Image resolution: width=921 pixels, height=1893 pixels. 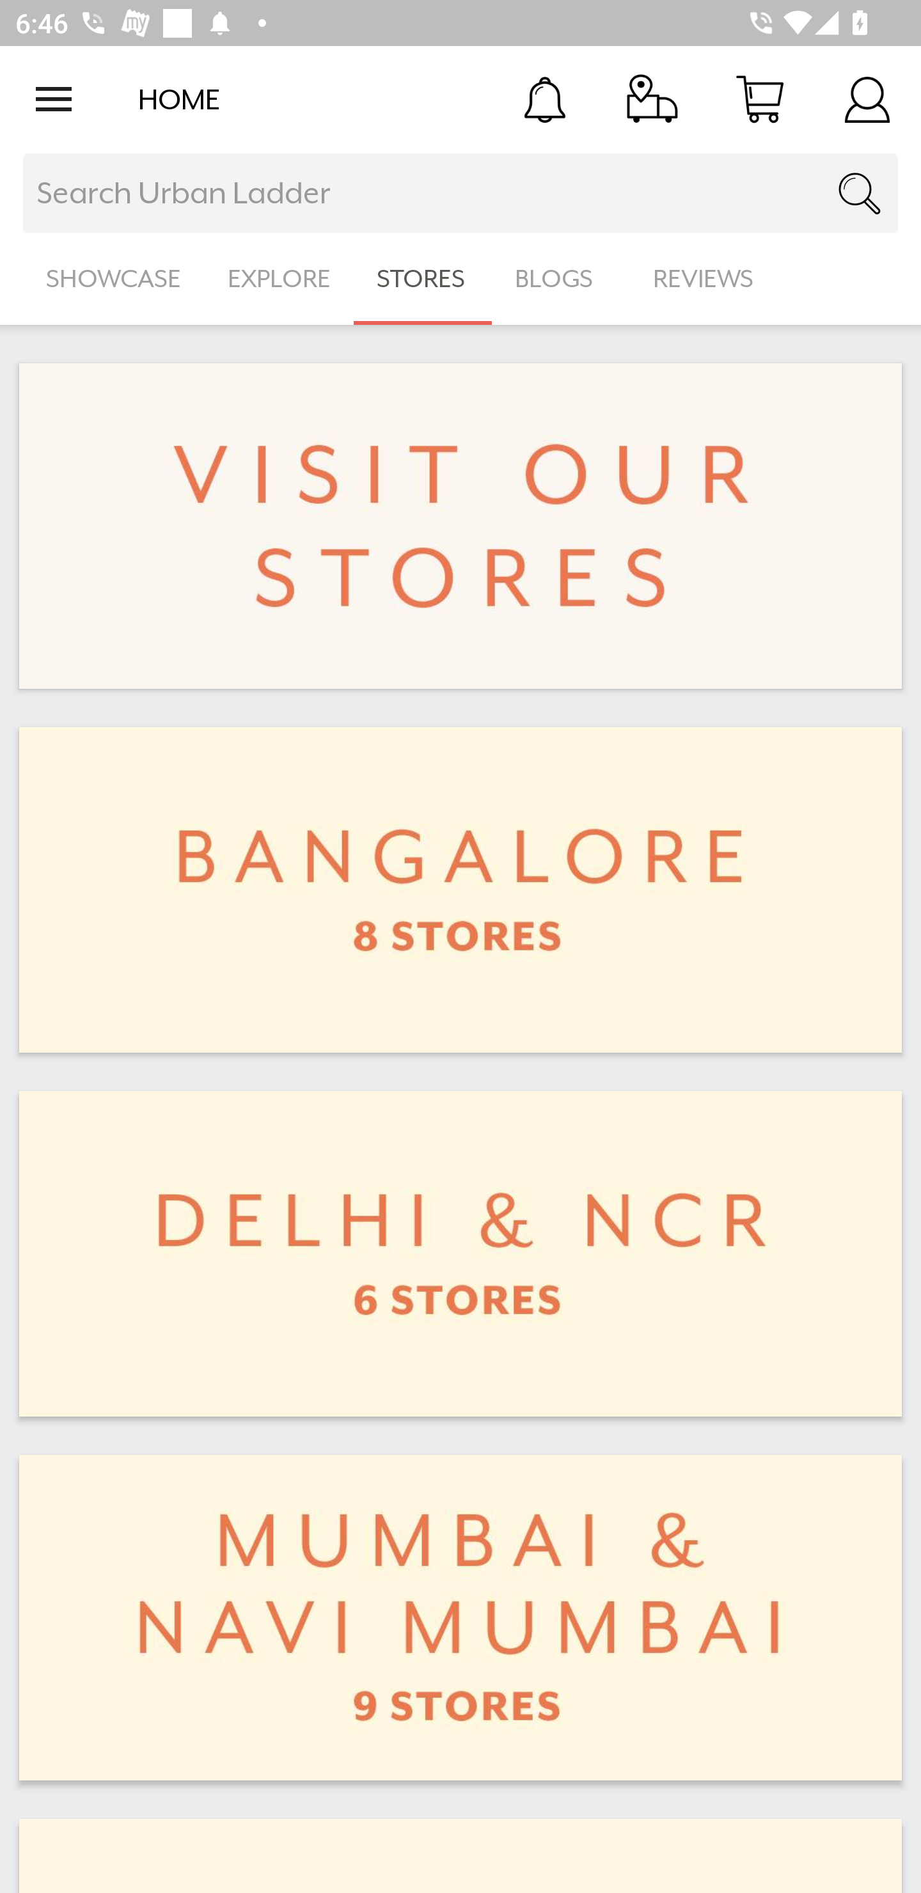 What do you see at coordinates (460, 193) in the screenshot?
I see `Search Urban Ladder ` at bounding box center [460, 193].